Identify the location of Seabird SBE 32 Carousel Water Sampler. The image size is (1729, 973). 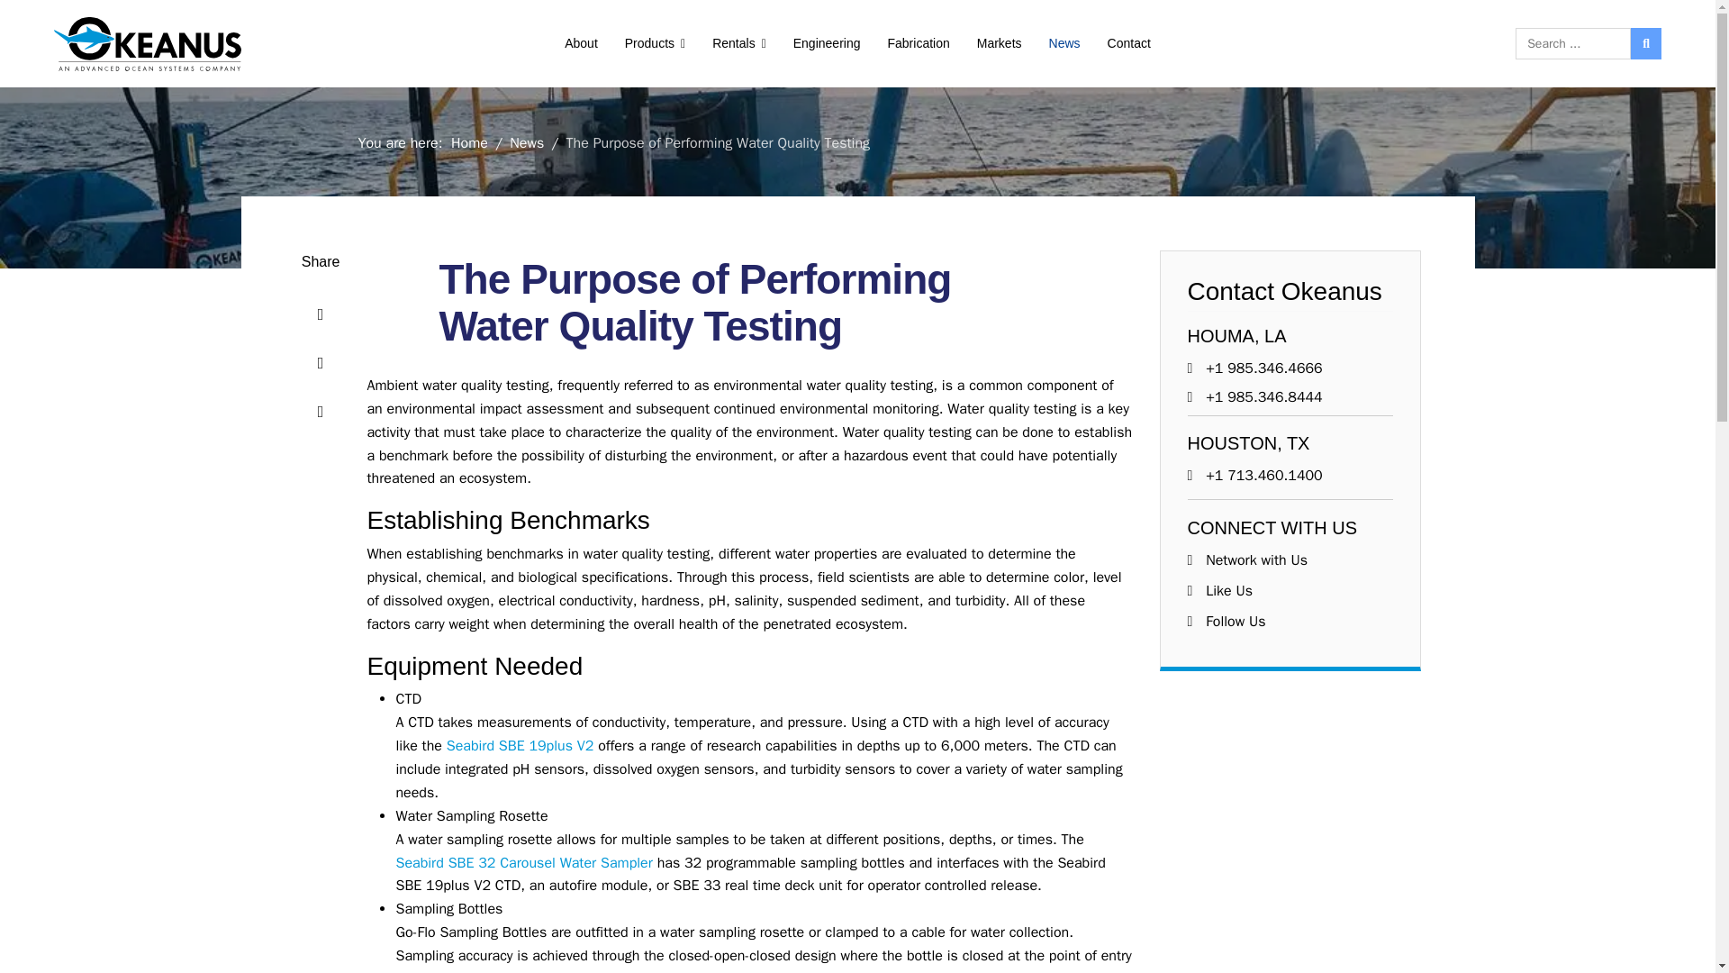
(523, 863).